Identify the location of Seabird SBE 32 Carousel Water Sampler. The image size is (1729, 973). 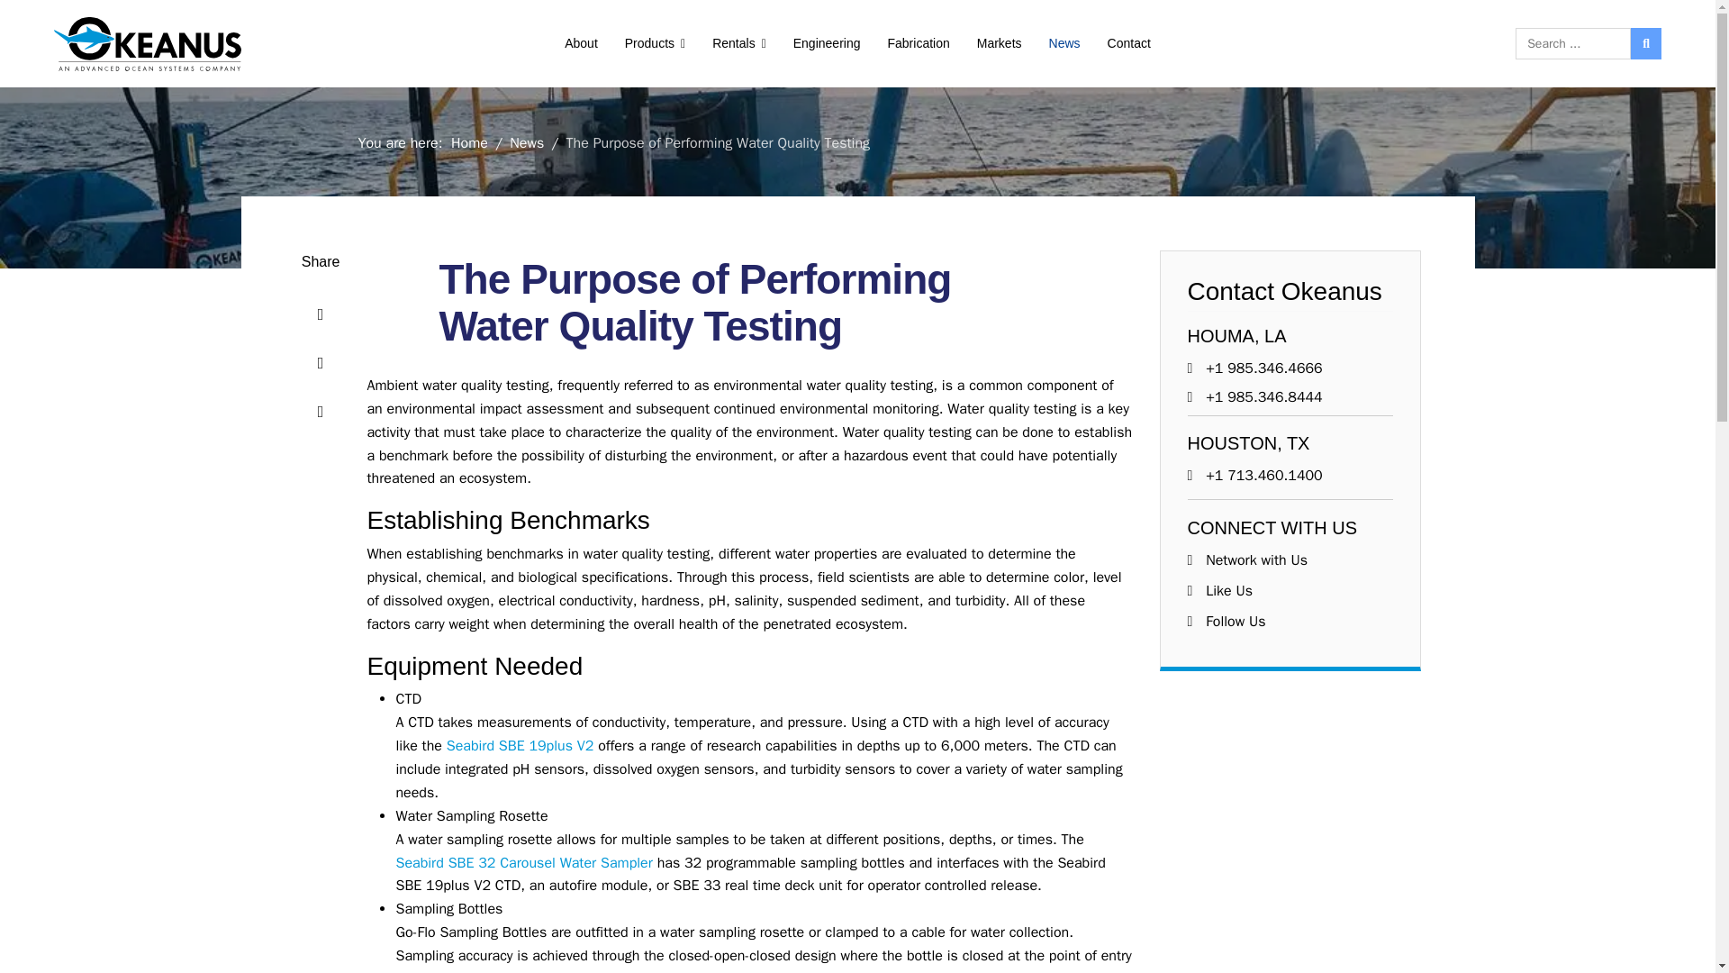
(523, 863).